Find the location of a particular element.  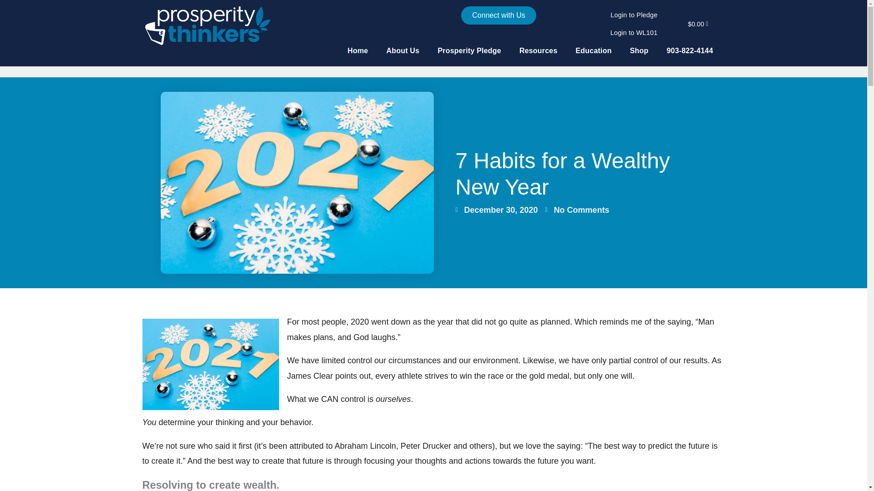

About Us is located at coordinates (403, 50).